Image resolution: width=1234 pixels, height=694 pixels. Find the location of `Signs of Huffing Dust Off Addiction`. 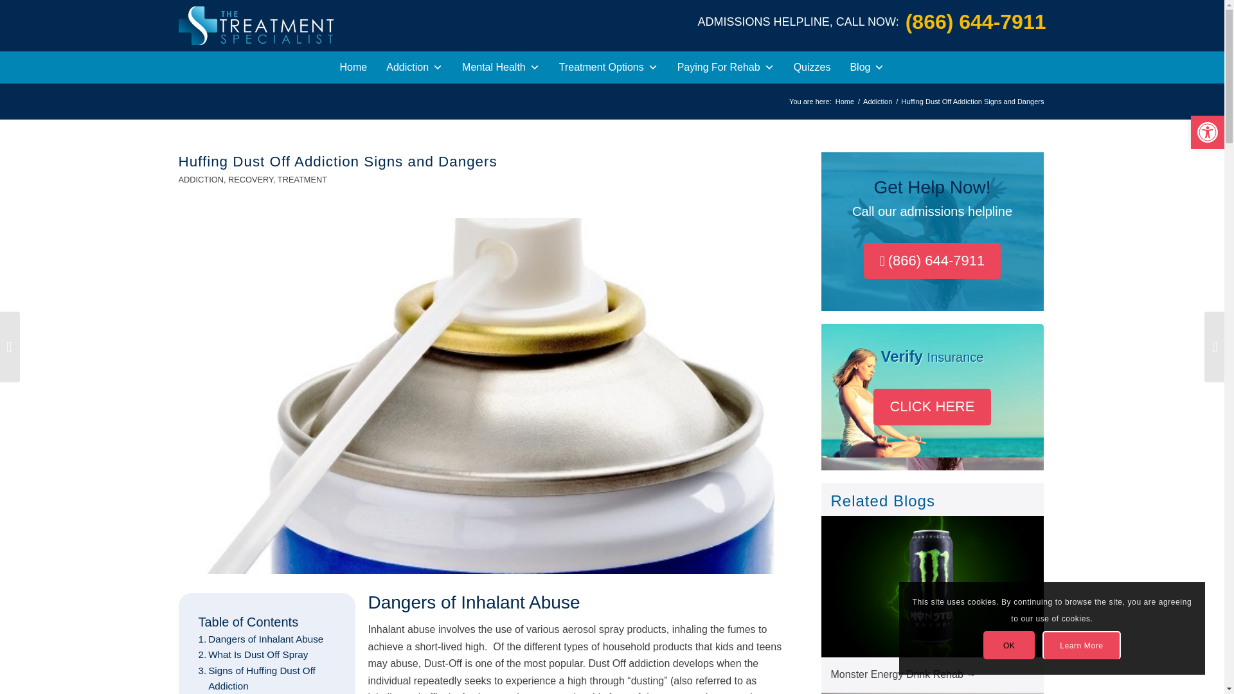

Signs of Huffing Dust Off Addiction is located at coordinates (266, 679).